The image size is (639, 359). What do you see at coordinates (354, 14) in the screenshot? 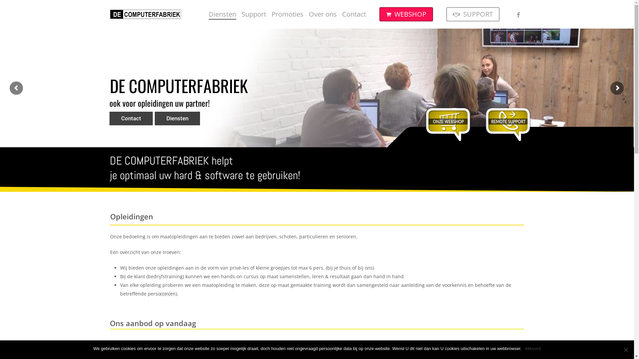
I see `Contact` at bounding box center [354, 14].